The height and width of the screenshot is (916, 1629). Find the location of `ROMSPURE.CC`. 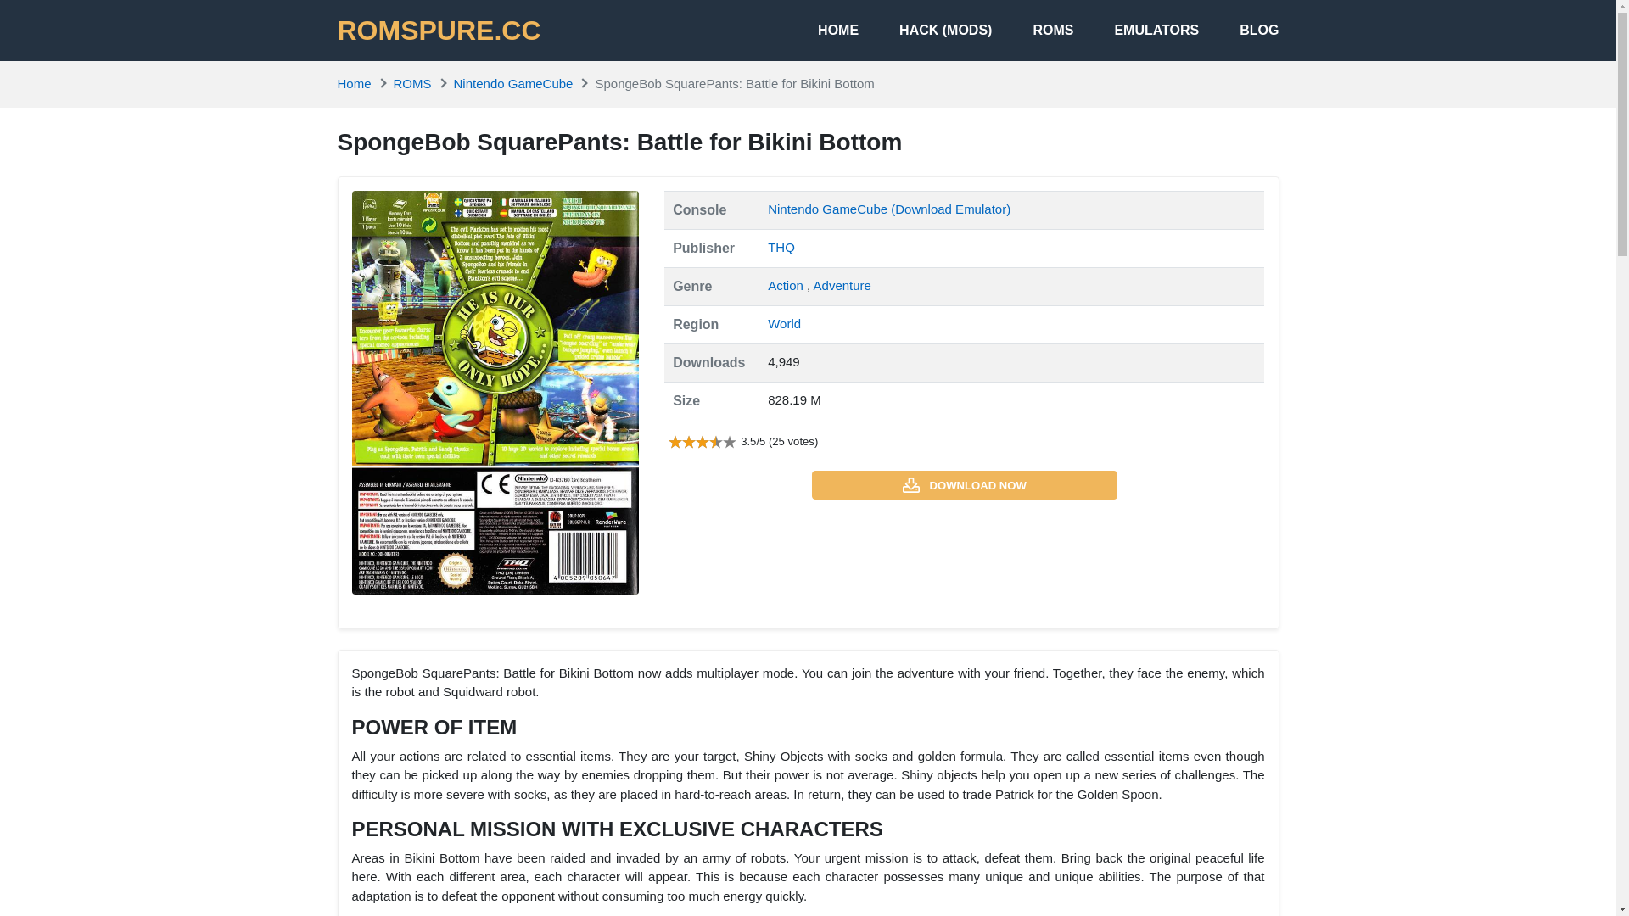

ROMSPURE.CC is located at coordinates (439, 31).